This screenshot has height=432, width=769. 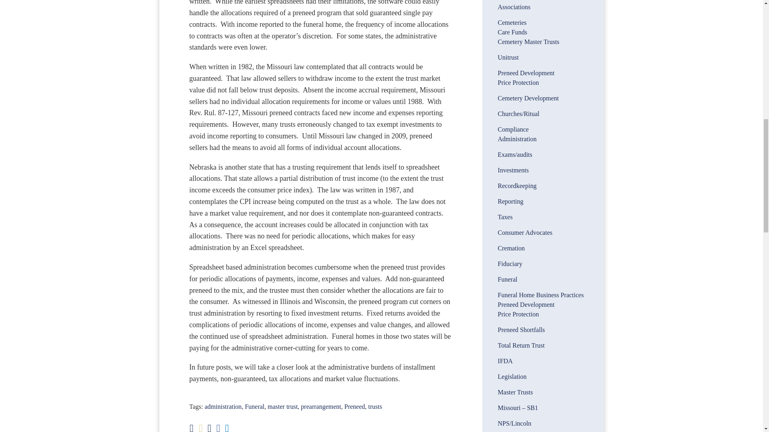 I want to click on Cemetery Master Trusts, so click(x=529, y=42).